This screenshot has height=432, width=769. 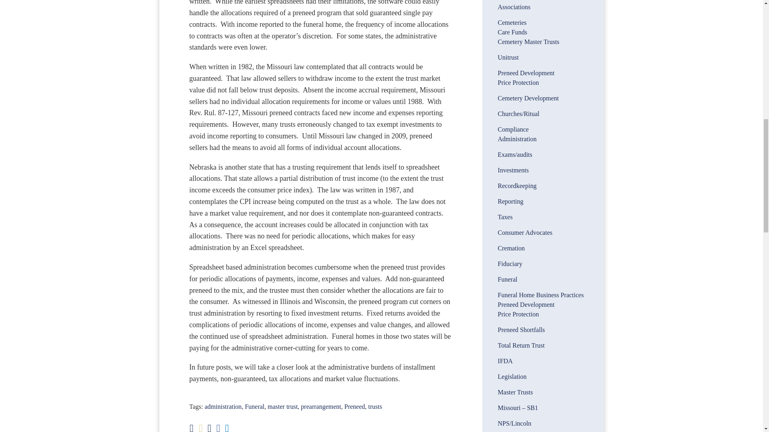 I want to click on Cemetery Master Trusts, so click(x=529, y=42).